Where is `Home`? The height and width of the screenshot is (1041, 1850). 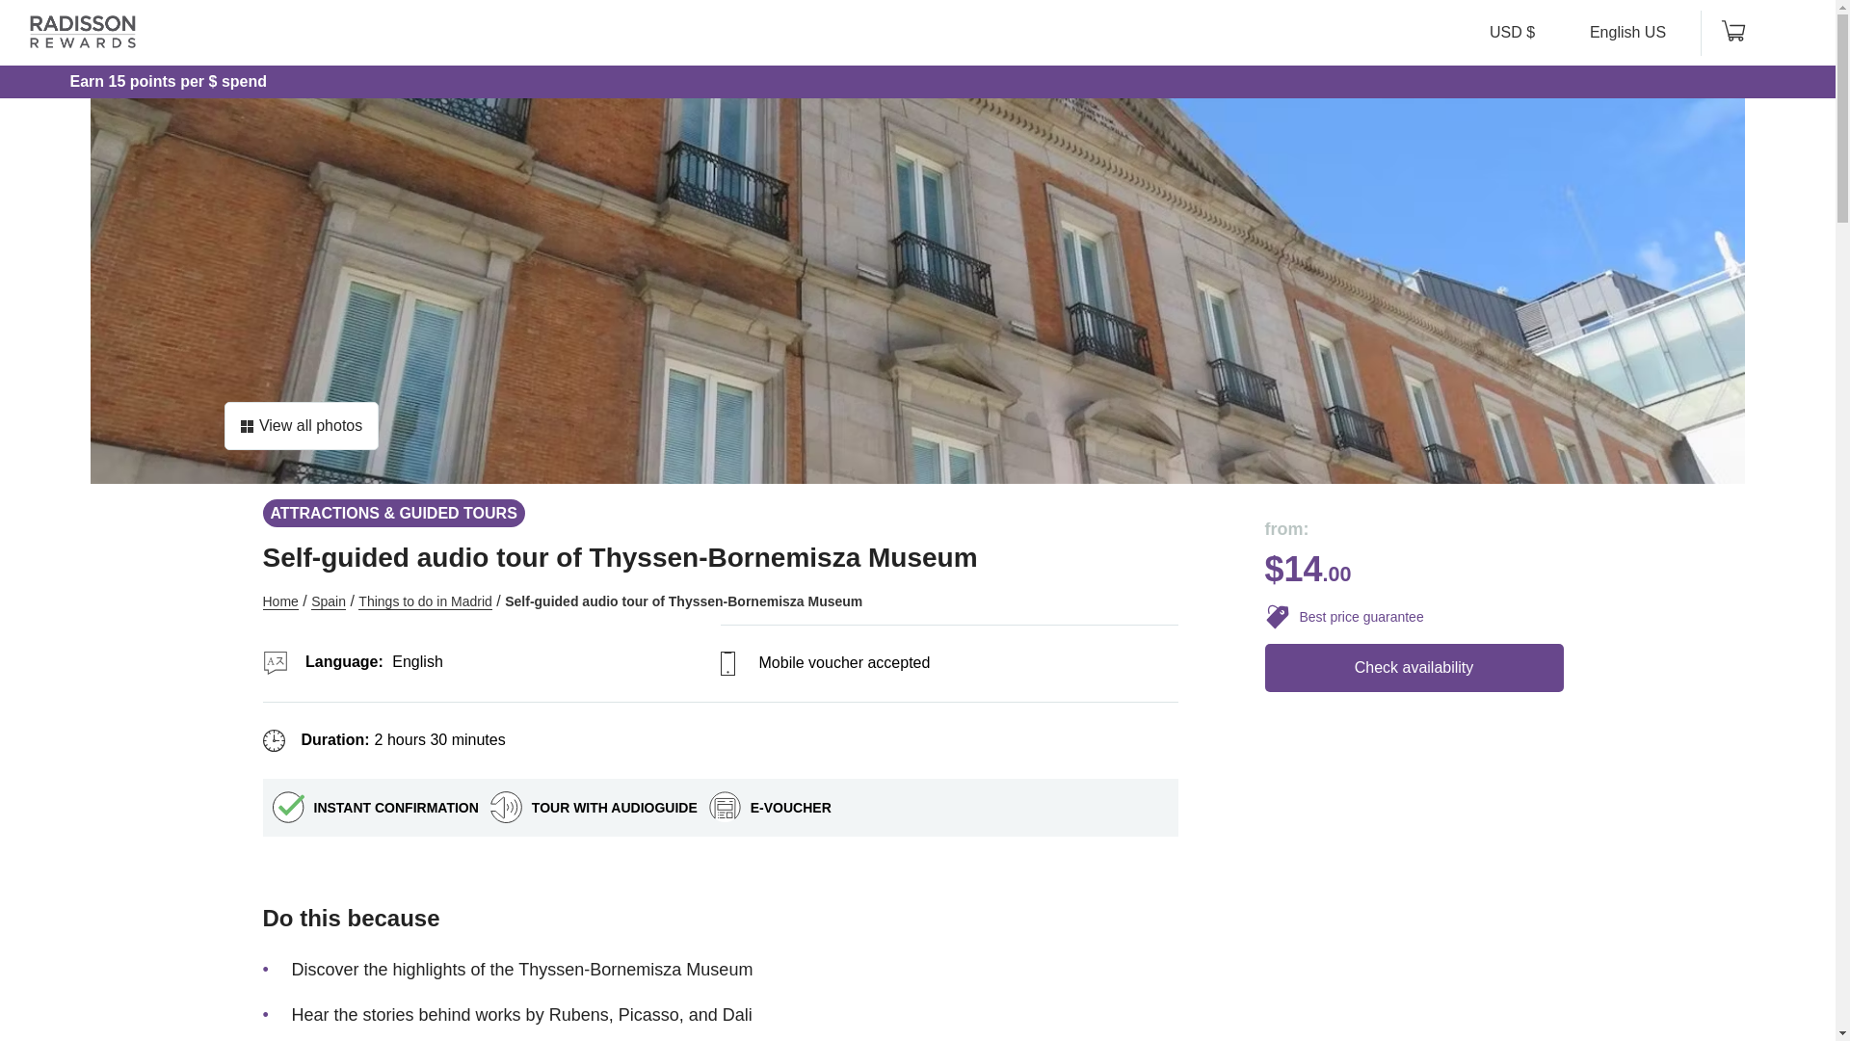
Home is located at coordinates (279, 601).